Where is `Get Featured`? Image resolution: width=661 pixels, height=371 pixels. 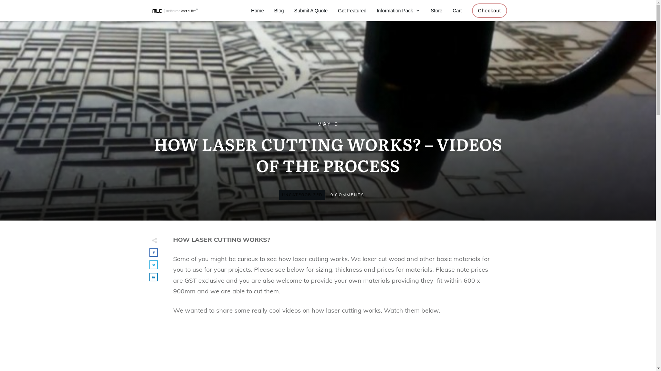 Get Featured is located at coordinates (353, 11).